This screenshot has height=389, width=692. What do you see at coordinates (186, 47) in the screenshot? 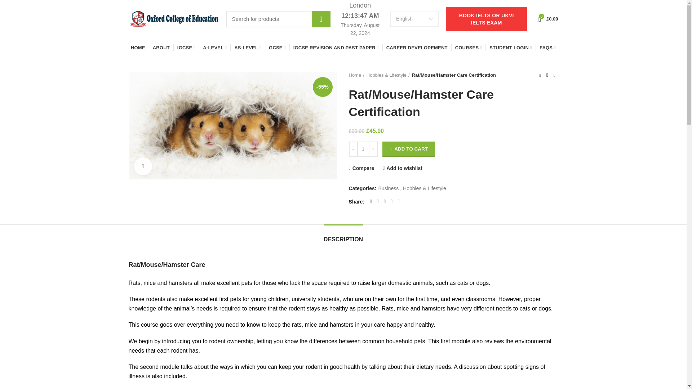
I see `IGCSE` at bounding box center [186, 47].